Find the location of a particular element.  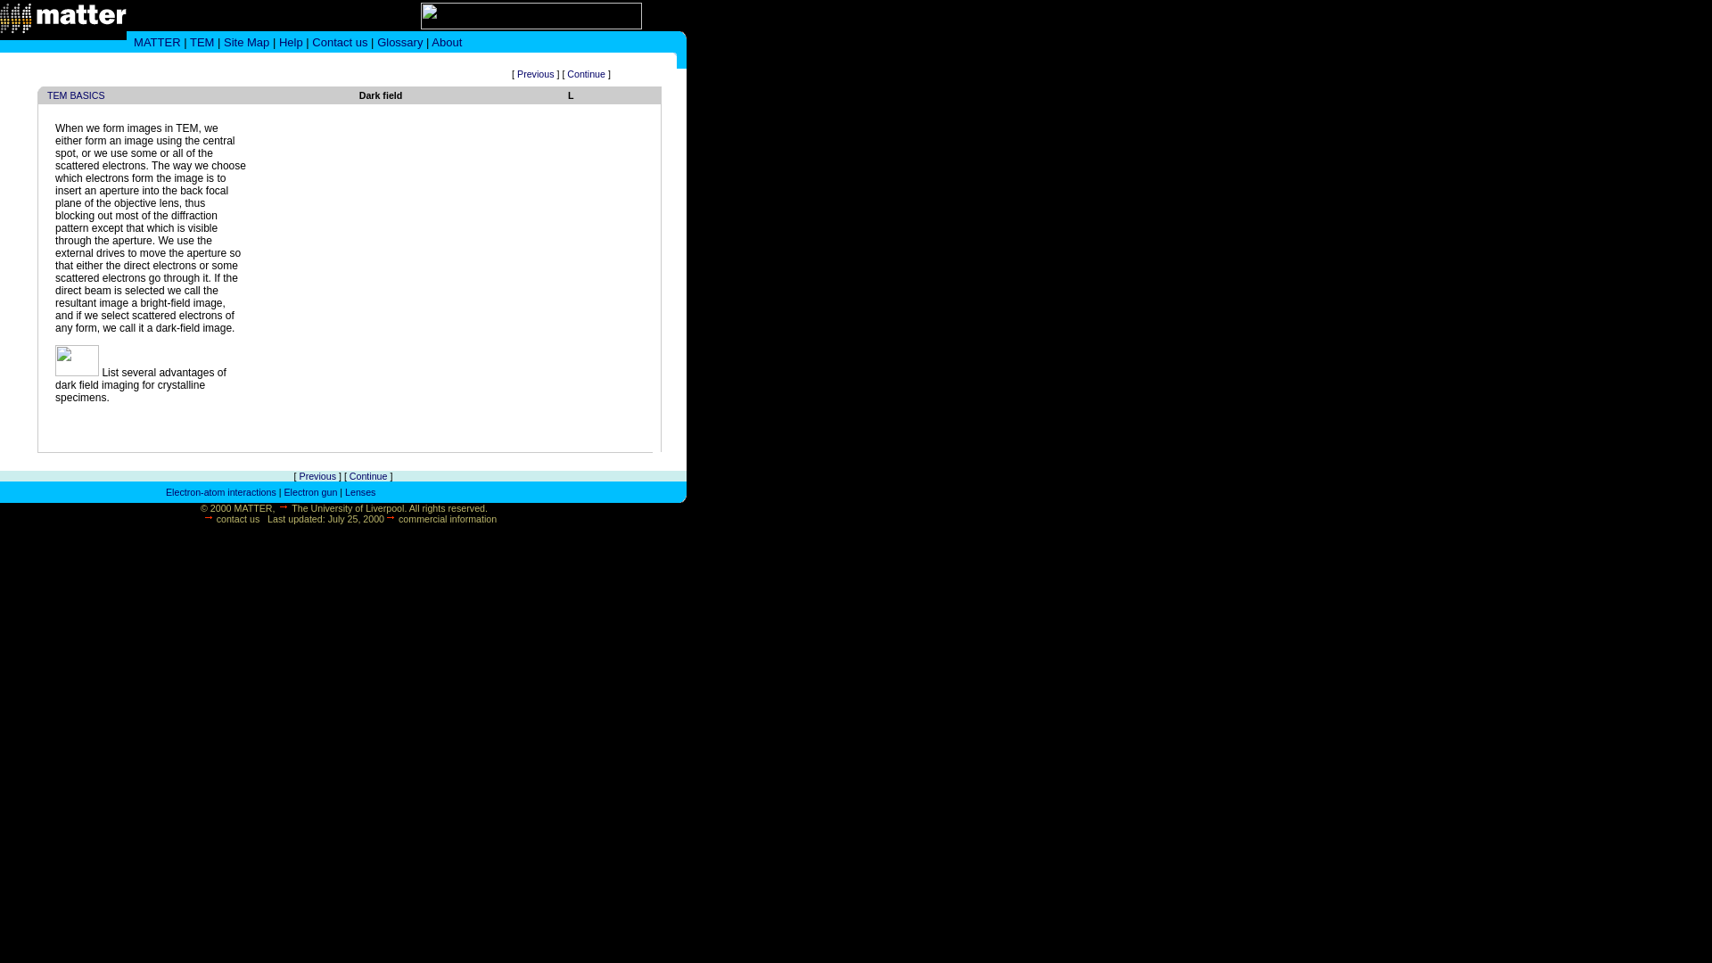

Continue is located at coordinates (368, 476).